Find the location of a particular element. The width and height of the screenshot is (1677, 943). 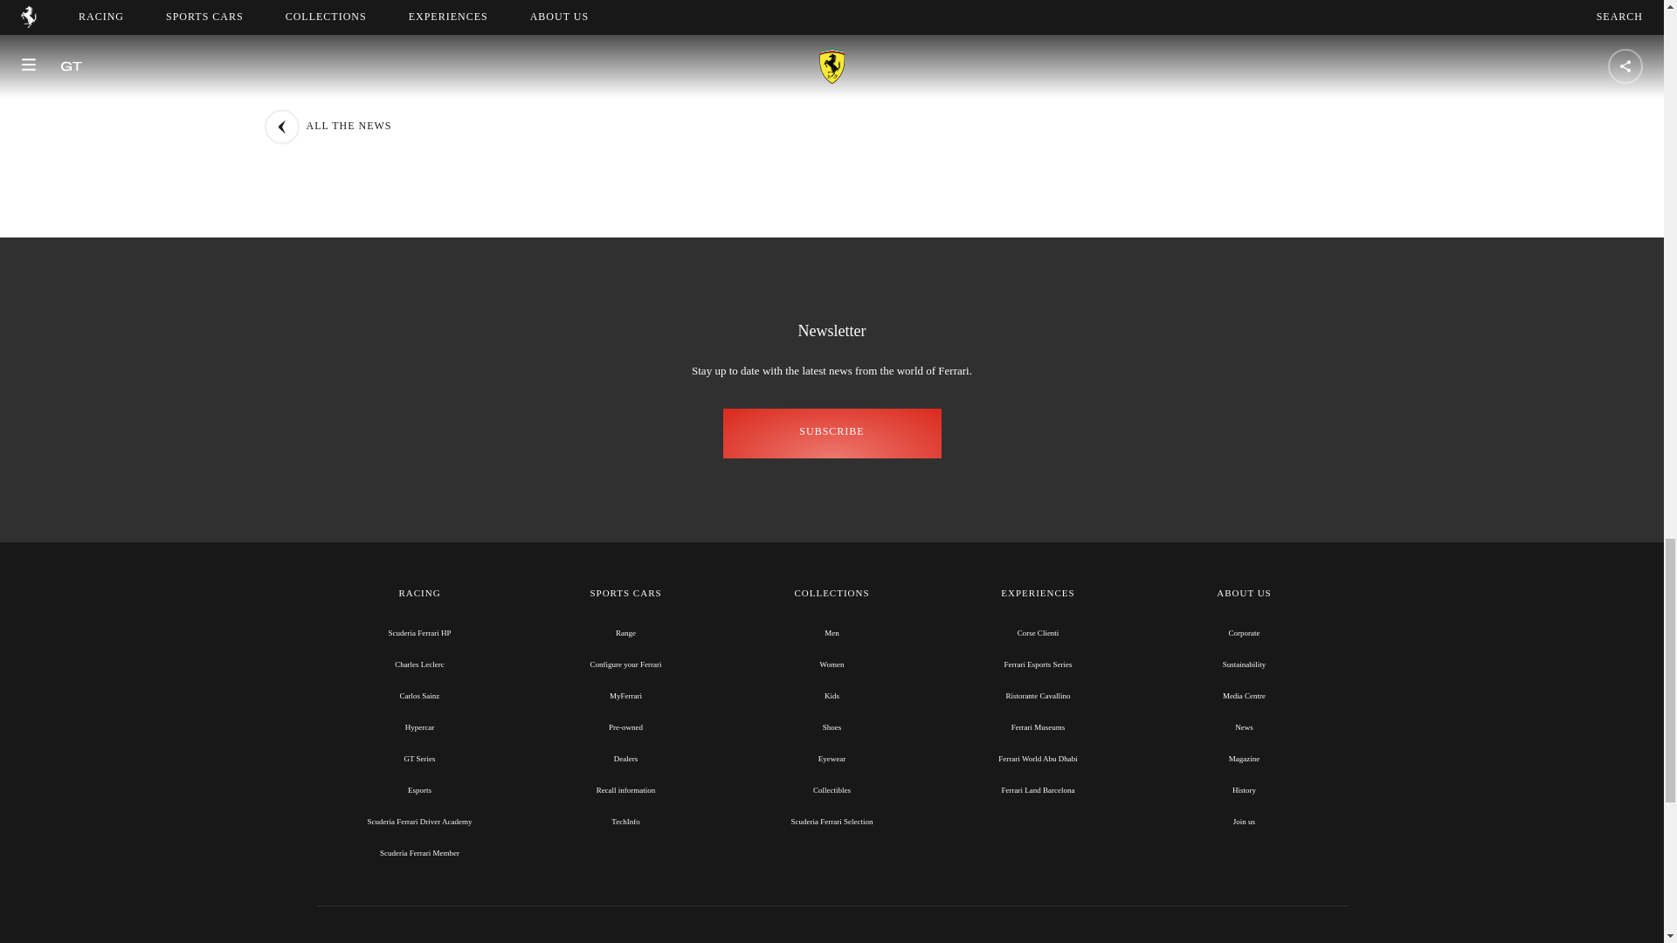

Scuderia Ferrari HP is located at coordinates (419, 633).